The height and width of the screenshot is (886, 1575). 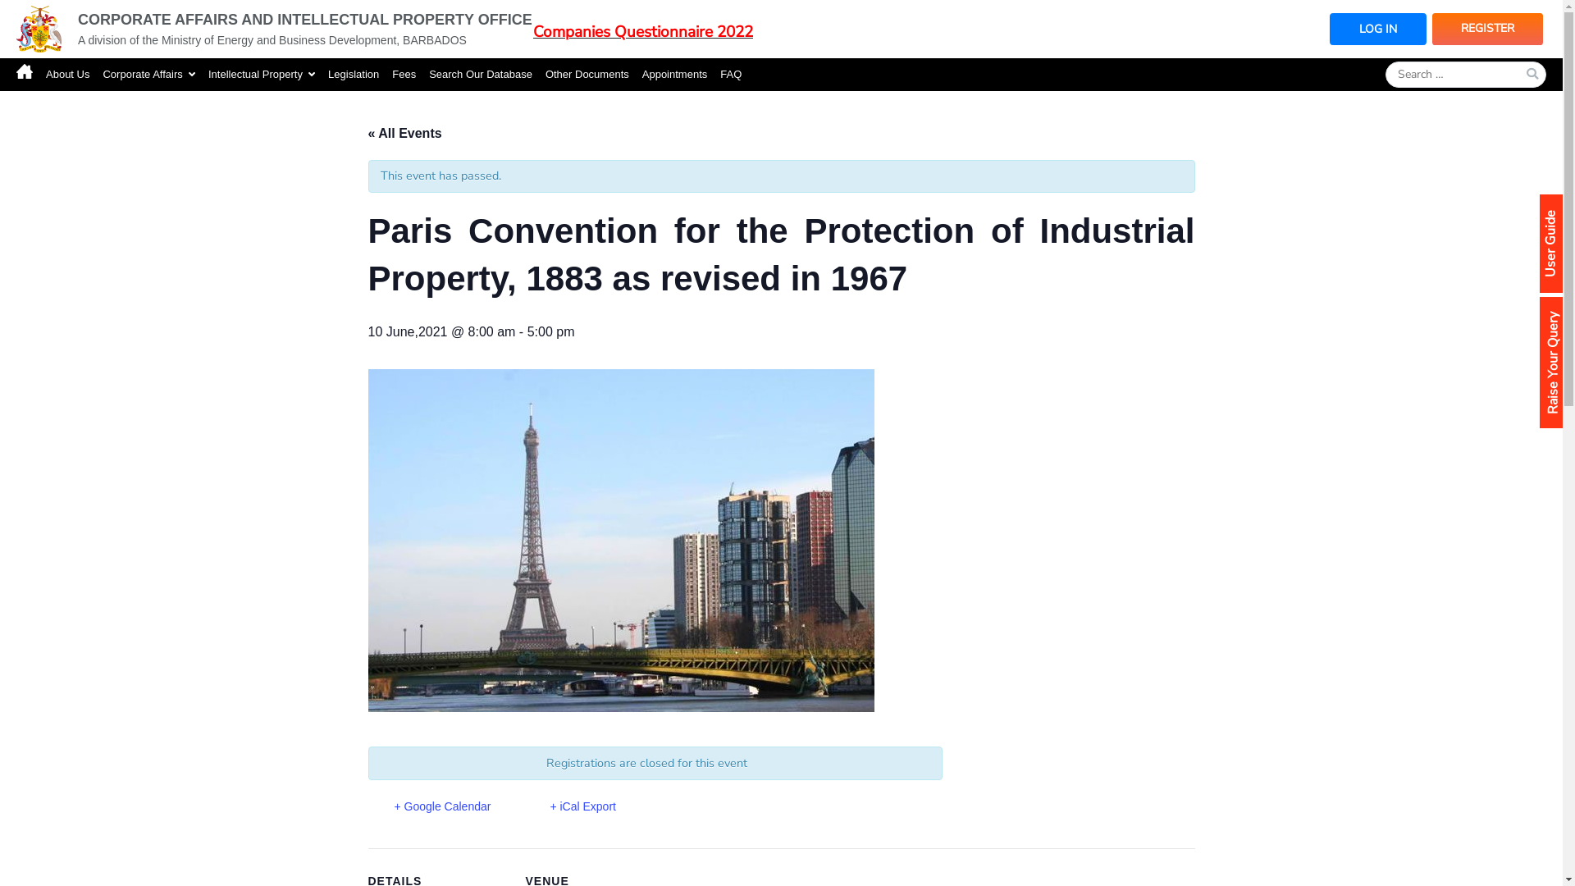 What do you see at coordinates (404, 74) in the screenshot?
I see `Fees` at bounding box center [404, 74].